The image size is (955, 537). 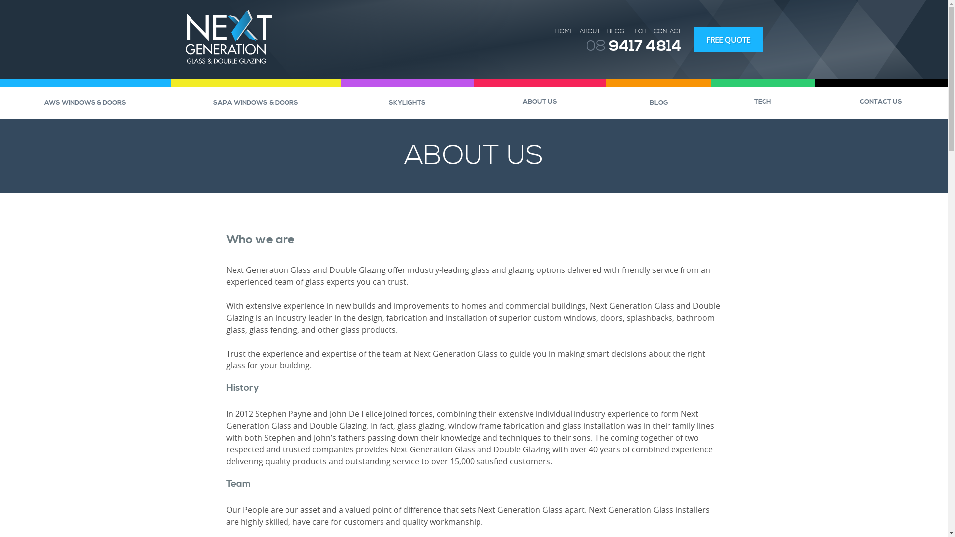 What do you see at coordinates (408, 102) in the screenshot?
I see `SKYLIGHTS` at bounding box center [408, 102].